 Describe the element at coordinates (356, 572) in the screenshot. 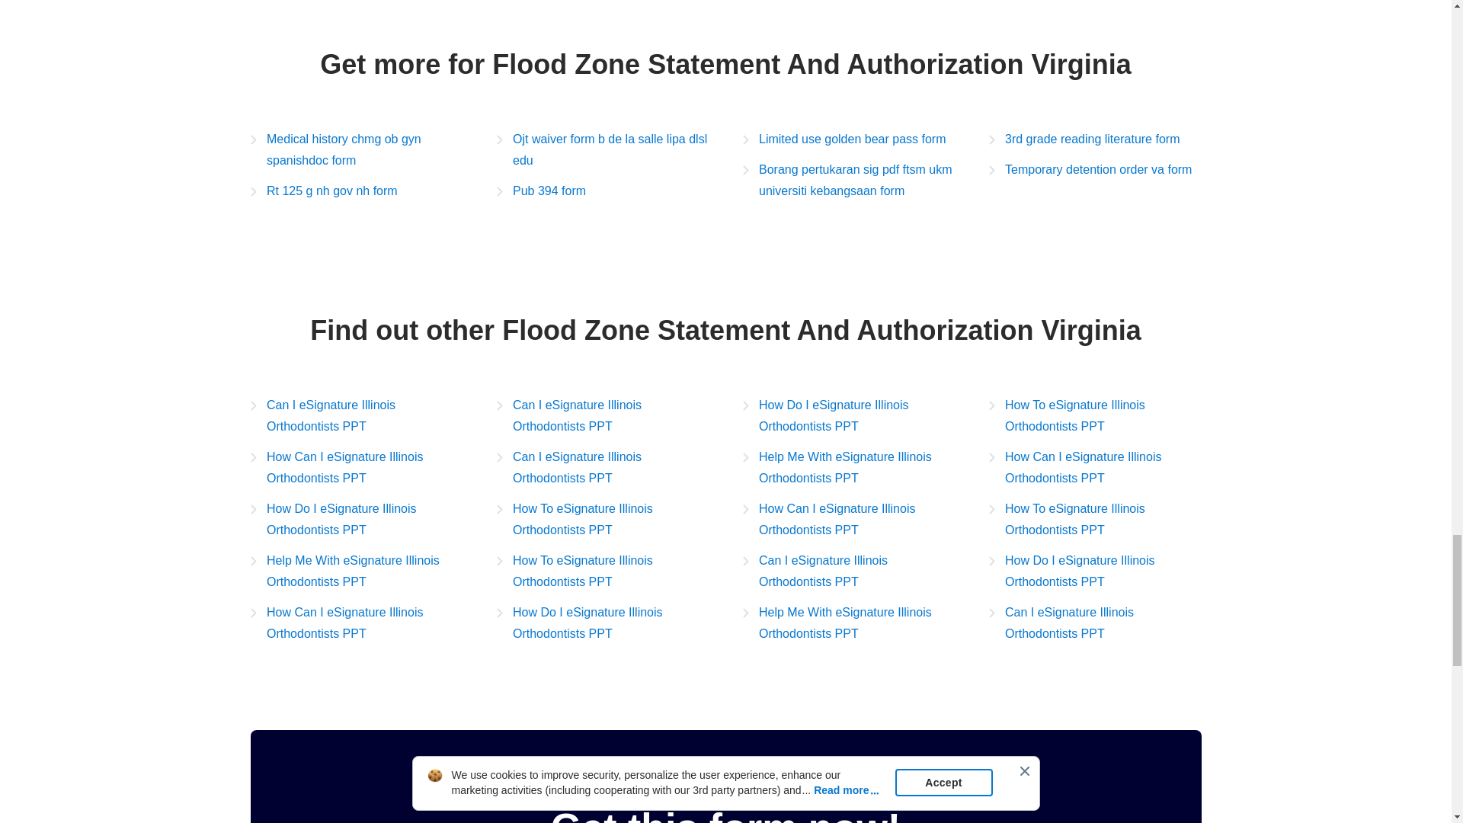

I see `Help Me With eSignature Illinois Orthodontists PPT` at that location.